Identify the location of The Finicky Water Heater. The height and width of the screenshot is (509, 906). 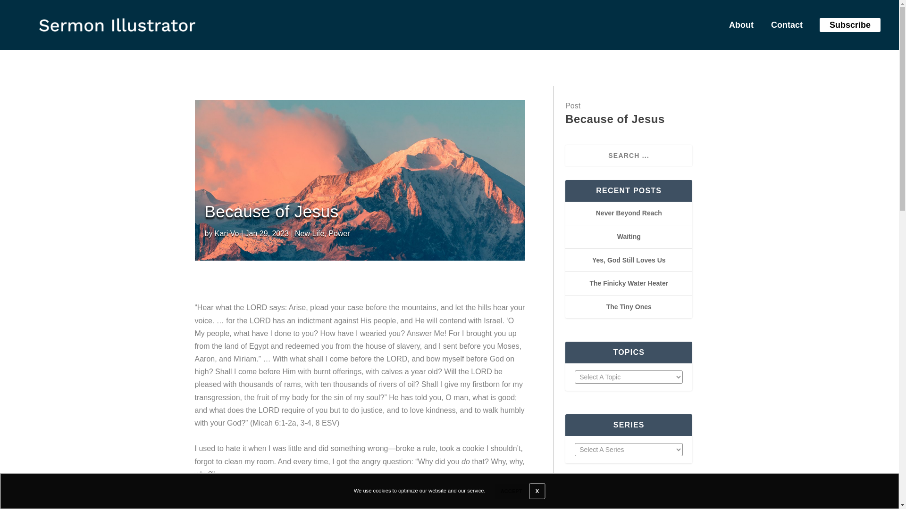
(629, 283).